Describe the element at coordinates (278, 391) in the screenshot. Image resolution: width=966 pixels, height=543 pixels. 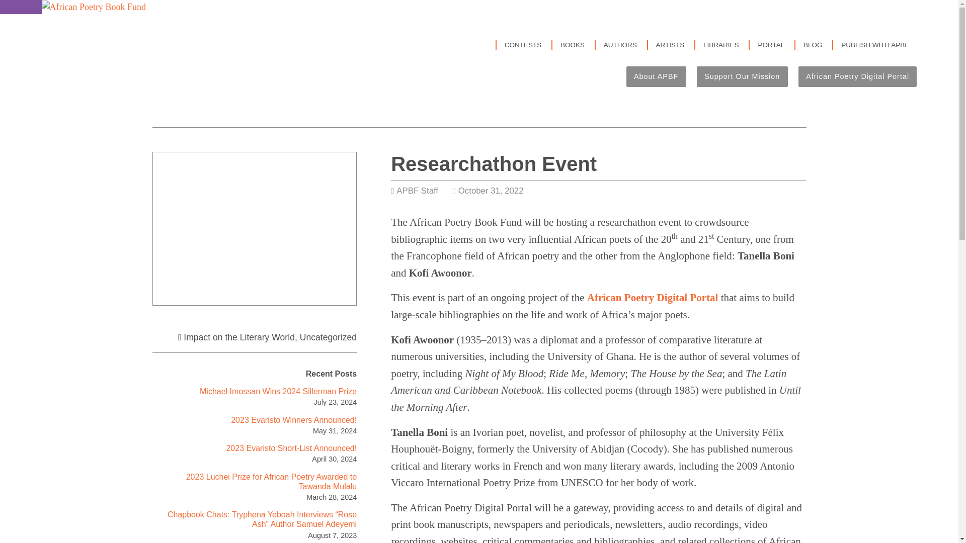
I see `Michael Imossan Wins 2024 Sillerman Prize` at that location.